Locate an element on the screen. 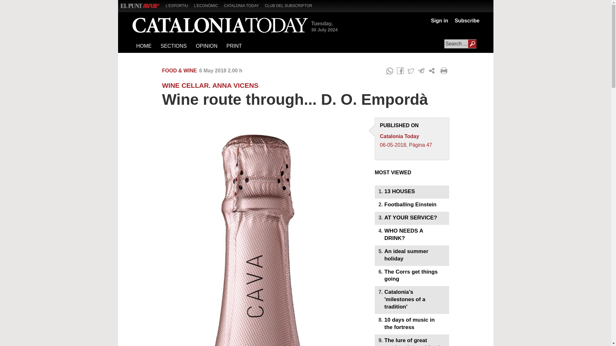 The width and height of the screenshot is (616, 346). PRINT is located at coordinates (234, 46).